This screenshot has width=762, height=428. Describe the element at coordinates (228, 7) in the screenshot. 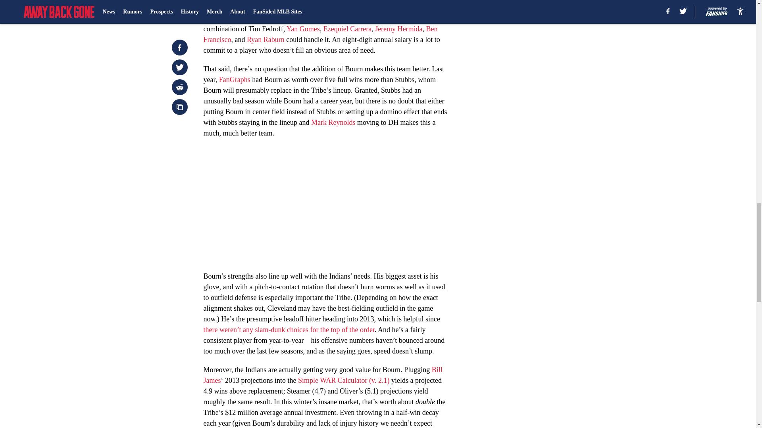

I see `Michael Brantley` at that location.